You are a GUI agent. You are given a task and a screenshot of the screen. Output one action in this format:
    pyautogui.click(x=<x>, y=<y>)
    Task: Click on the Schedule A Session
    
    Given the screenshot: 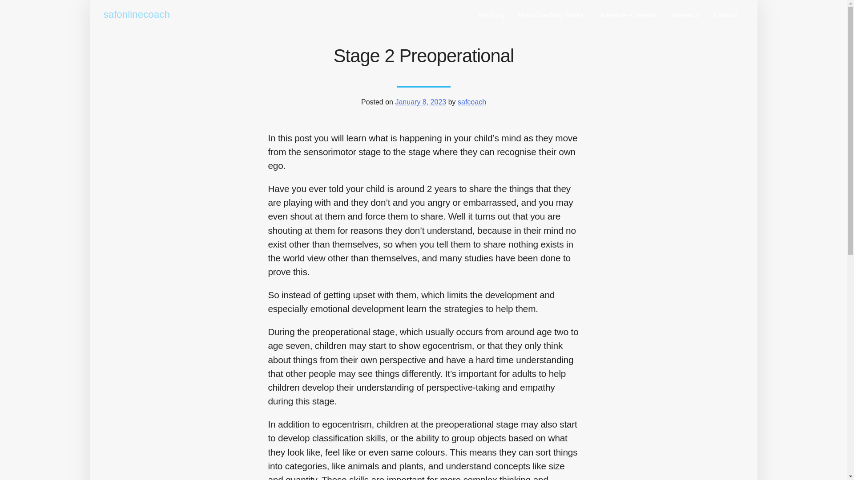 What is the action you would take?
    pyautogui.click(x=628, y=16)
    